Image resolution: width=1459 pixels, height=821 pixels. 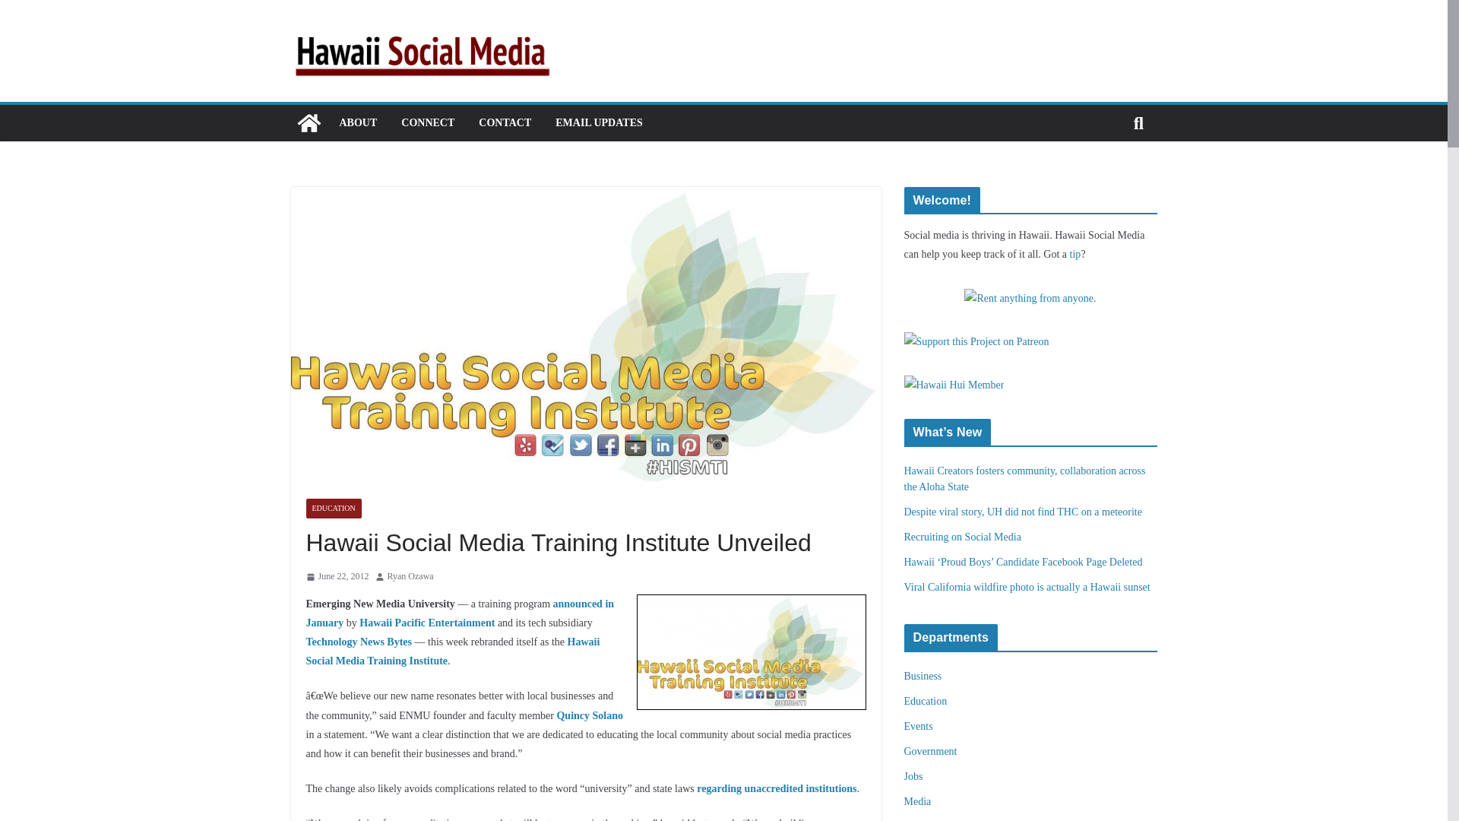 I want to click on announced in January, so click(x=459, y=613).